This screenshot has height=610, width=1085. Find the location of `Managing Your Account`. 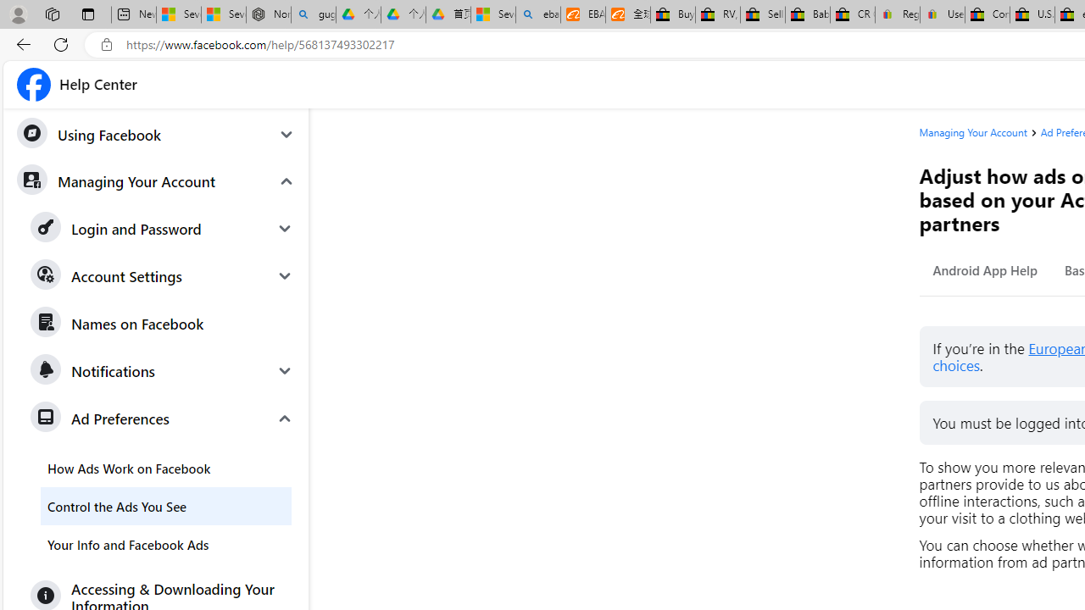

Managing Your Account is located at coordinates (980, 132).